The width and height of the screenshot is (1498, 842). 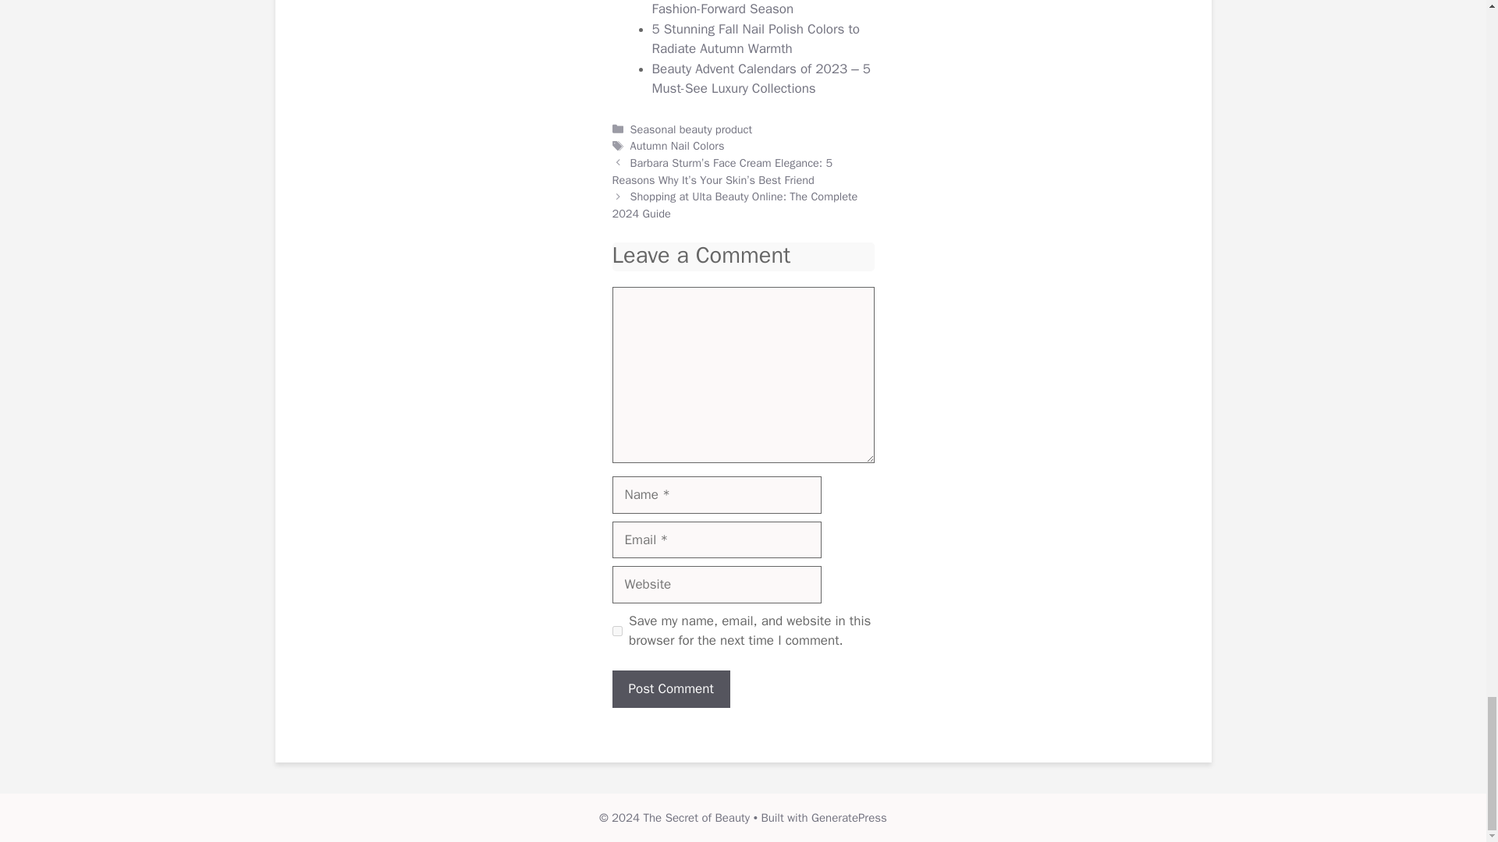 I want to click on 5 Stunning Fall Nail Polish Colors to Radiate Autumn Warmth, so click(x=755, y=39).